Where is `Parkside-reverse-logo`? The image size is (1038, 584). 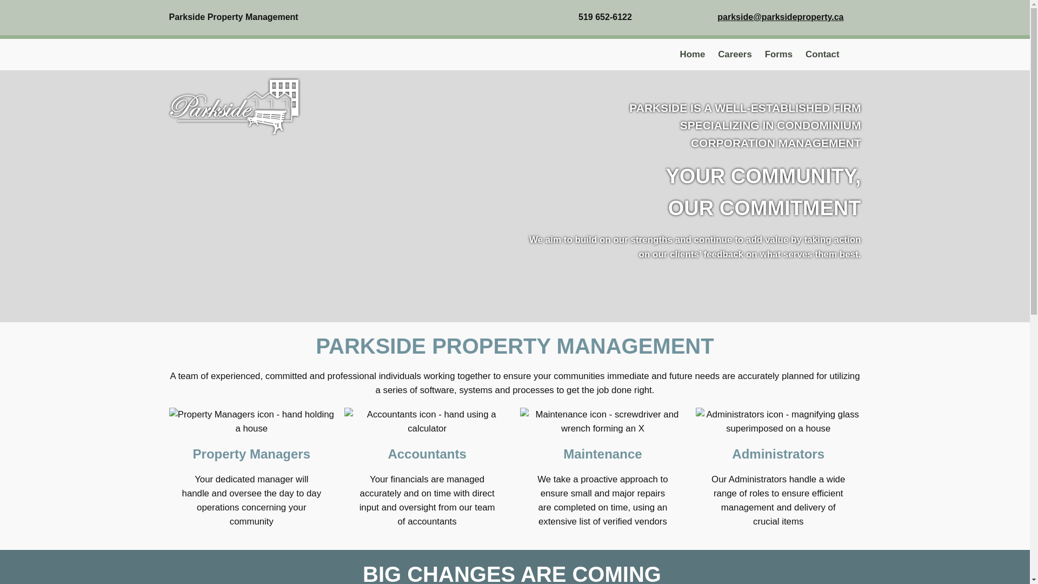
Parkside-reverse-logo is located at coordinates (234, 107).